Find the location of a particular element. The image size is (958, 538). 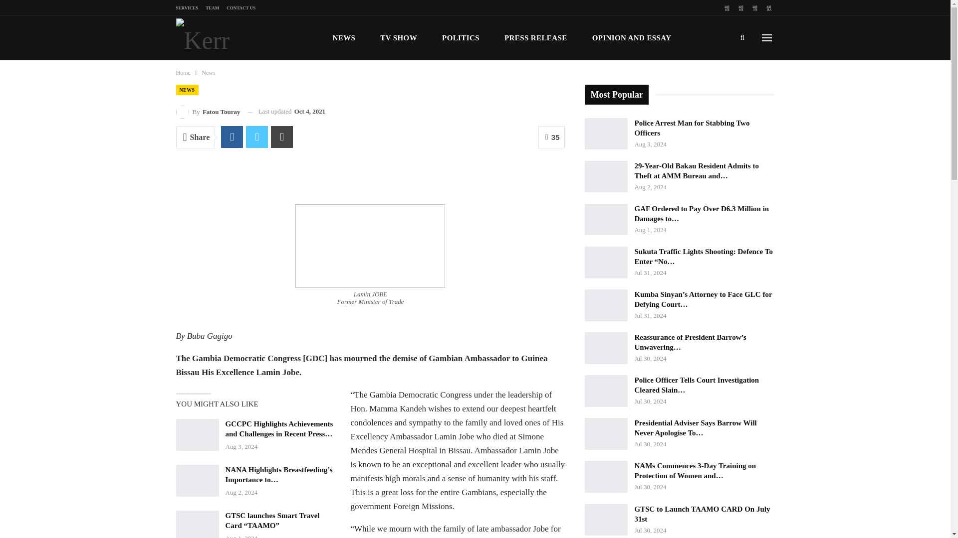

Browse Author Articles is located at coordinates (208, 112).